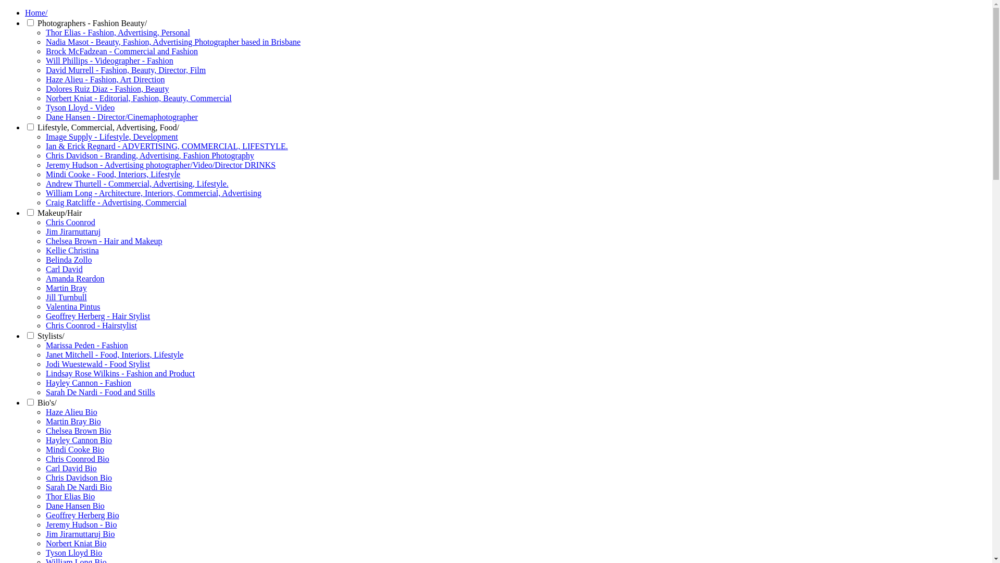  What do you see at coordinates (118, 32) in the screenshot?
I see `Thor Elias - Fashion, Advertising, Personal` at bounding box center [118, 32].